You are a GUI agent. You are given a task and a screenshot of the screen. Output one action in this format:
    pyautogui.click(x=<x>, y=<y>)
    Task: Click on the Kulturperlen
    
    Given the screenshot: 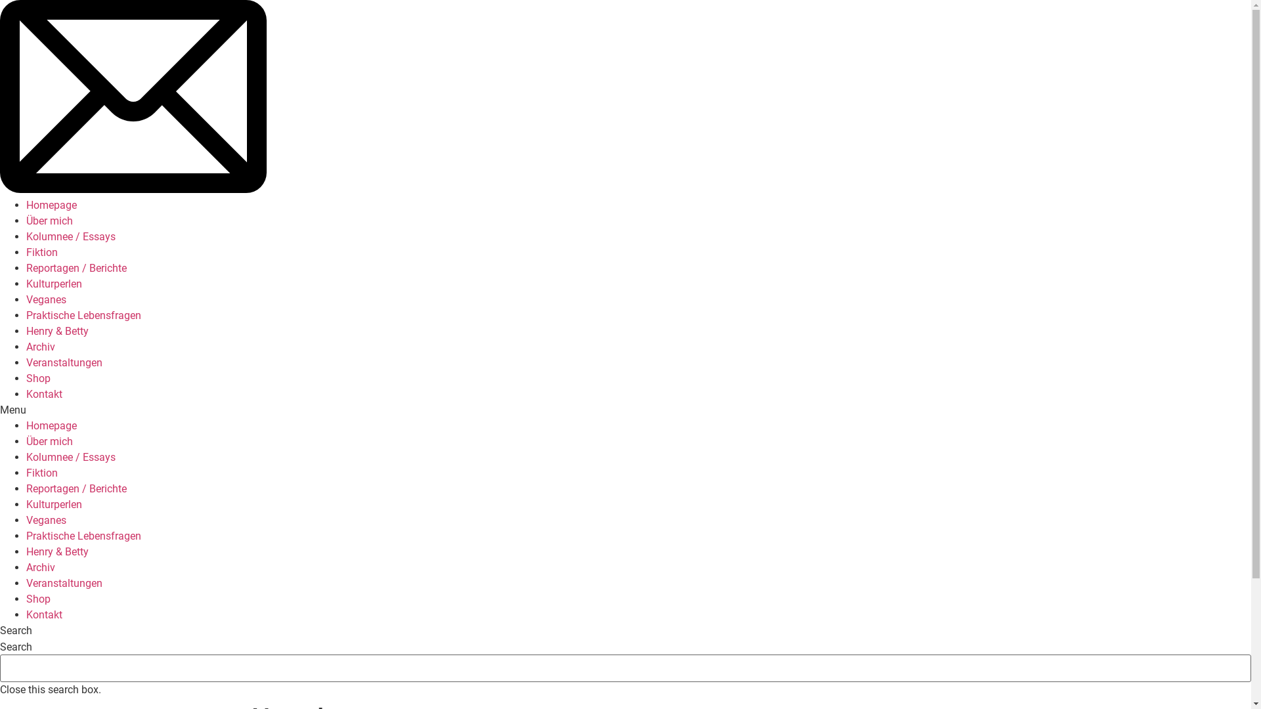 What is the action you would take?
    pyautogui.click(x=54, y=504)
    